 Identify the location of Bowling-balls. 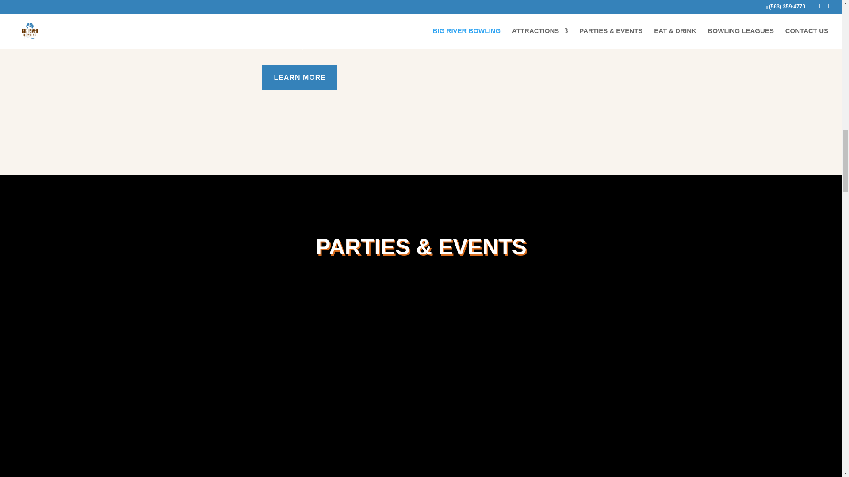
(542, 52).